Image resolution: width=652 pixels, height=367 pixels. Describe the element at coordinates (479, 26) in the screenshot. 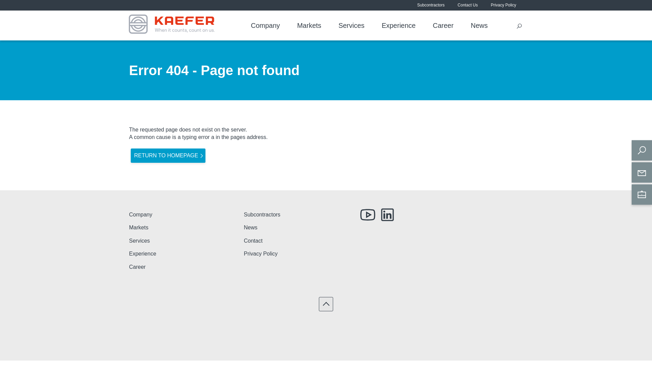

I see `News` at that location.